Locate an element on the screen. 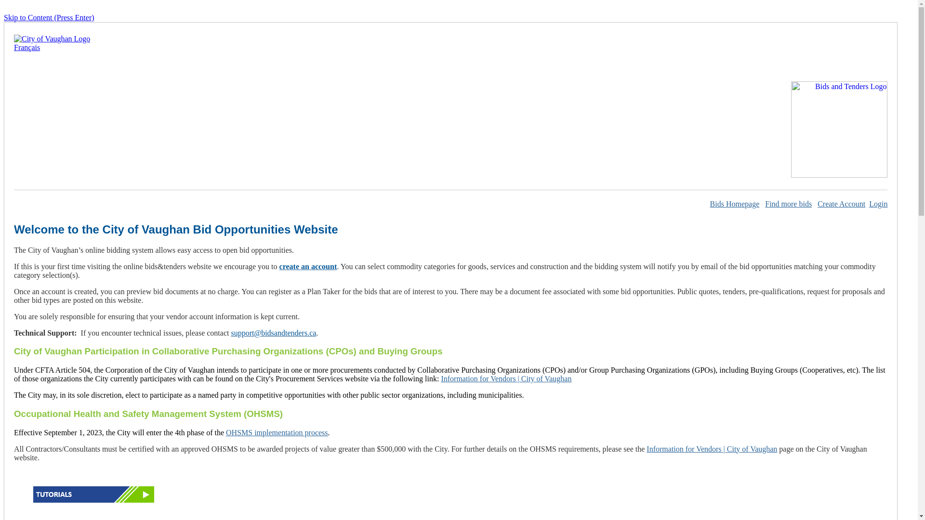 The height and width of the screenshot is (520, 925). Information for Vendors | City of Vaughan is located at coordinates (506, 378).